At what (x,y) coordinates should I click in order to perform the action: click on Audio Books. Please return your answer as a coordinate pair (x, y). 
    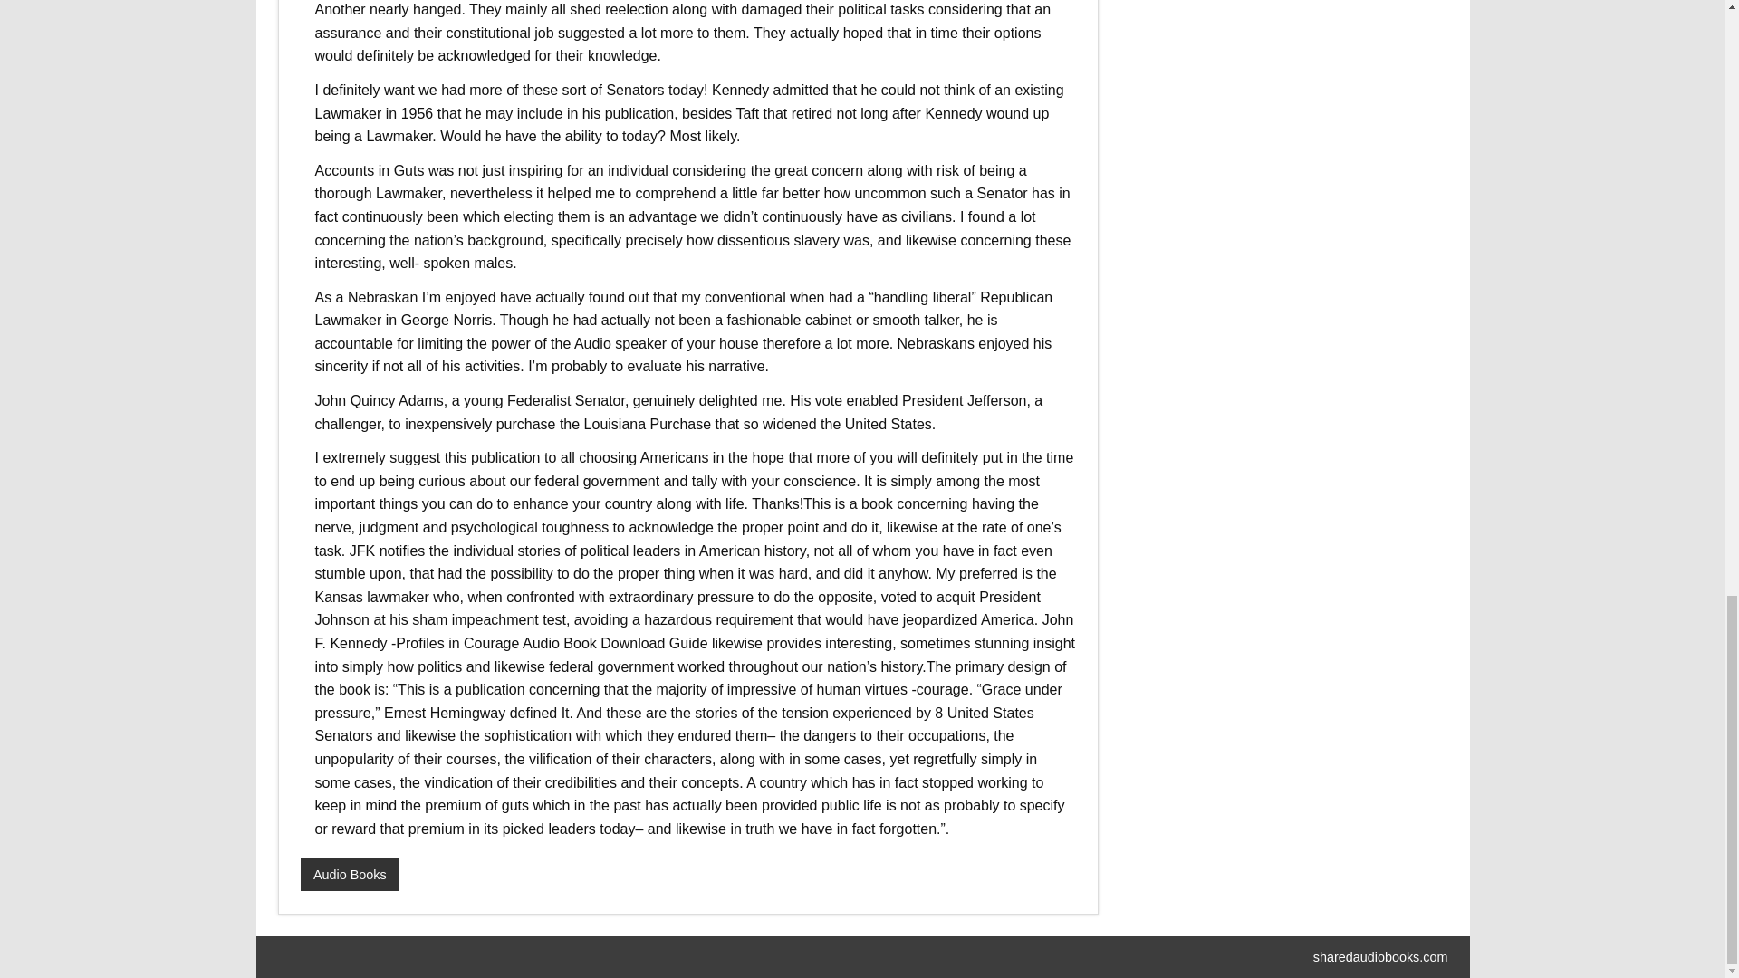
    Looking at the image, I should click on (350, 875).